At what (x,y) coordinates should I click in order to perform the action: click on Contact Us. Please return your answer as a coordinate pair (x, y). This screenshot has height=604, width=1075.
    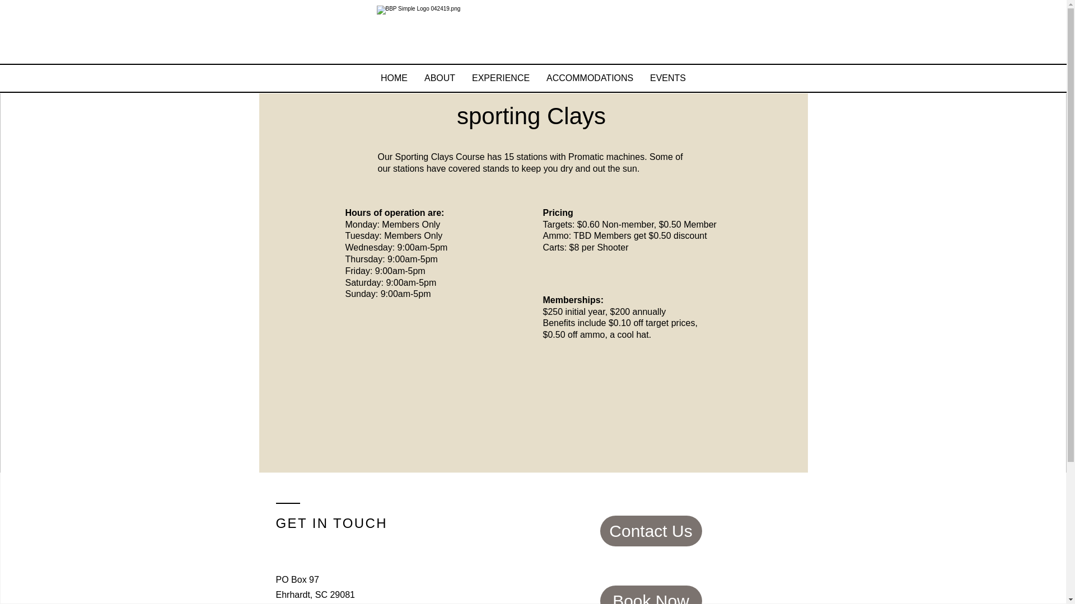
    Looking at the image, I should click on (651, 531).